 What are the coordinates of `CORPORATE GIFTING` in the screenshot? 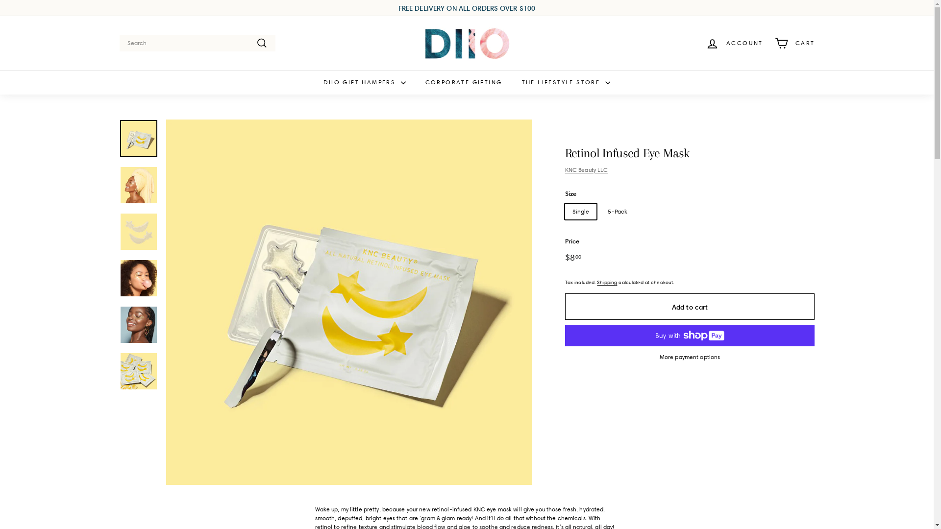 It's located at (464, 82).